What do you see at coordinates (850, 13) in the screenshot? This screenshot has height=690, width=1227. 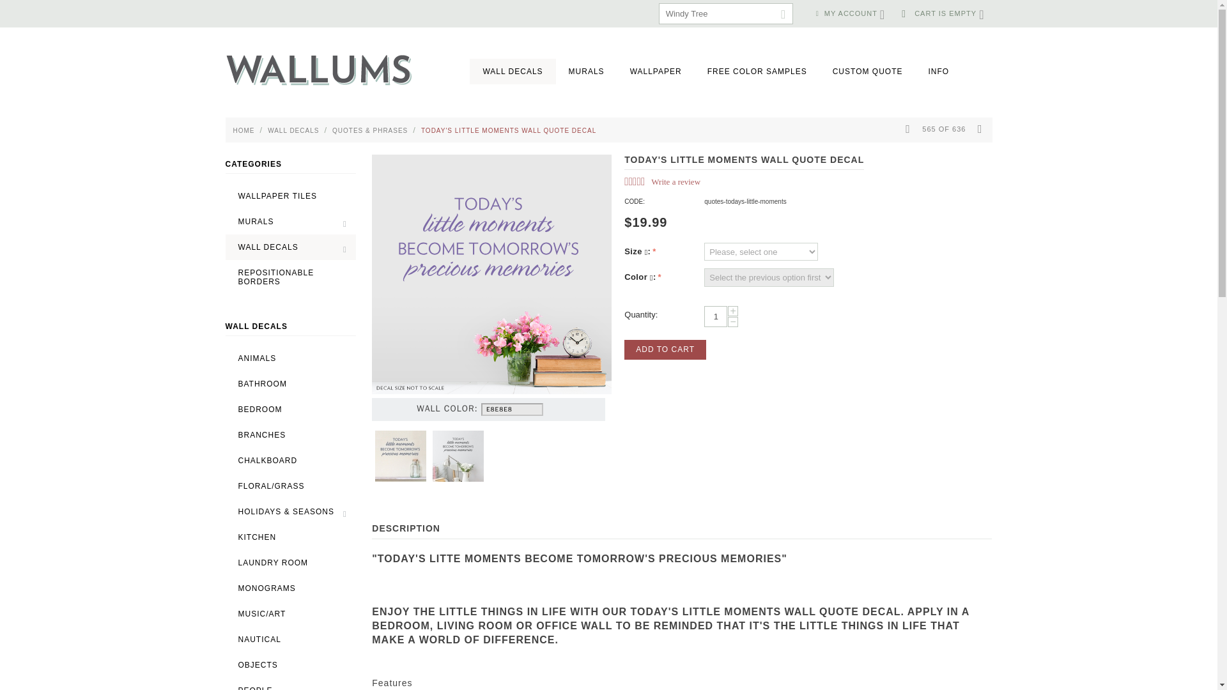 I see `  MY ACCOUNT` at bounding box center [850, 13].